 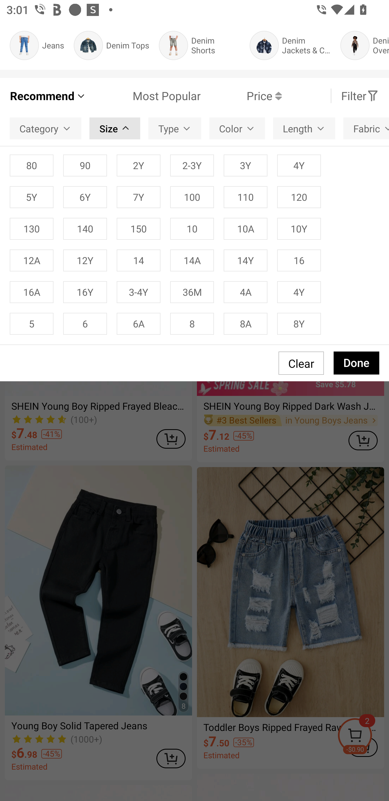 I want to click on Size, so click(x=115, y=129).